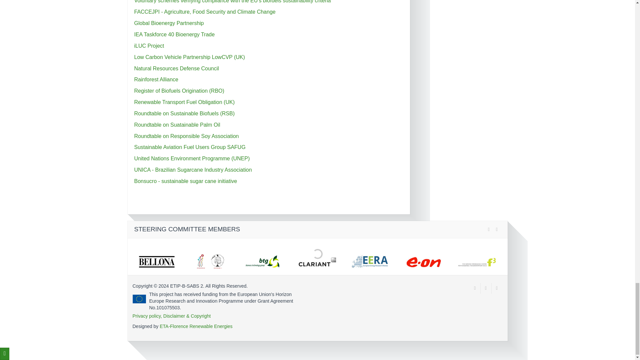 The width and height of the screenshot is (640, 360). What do you see at coordinates (486, 288) in the screenshot?
I see `YouTube` at bounding box center [486, 288].